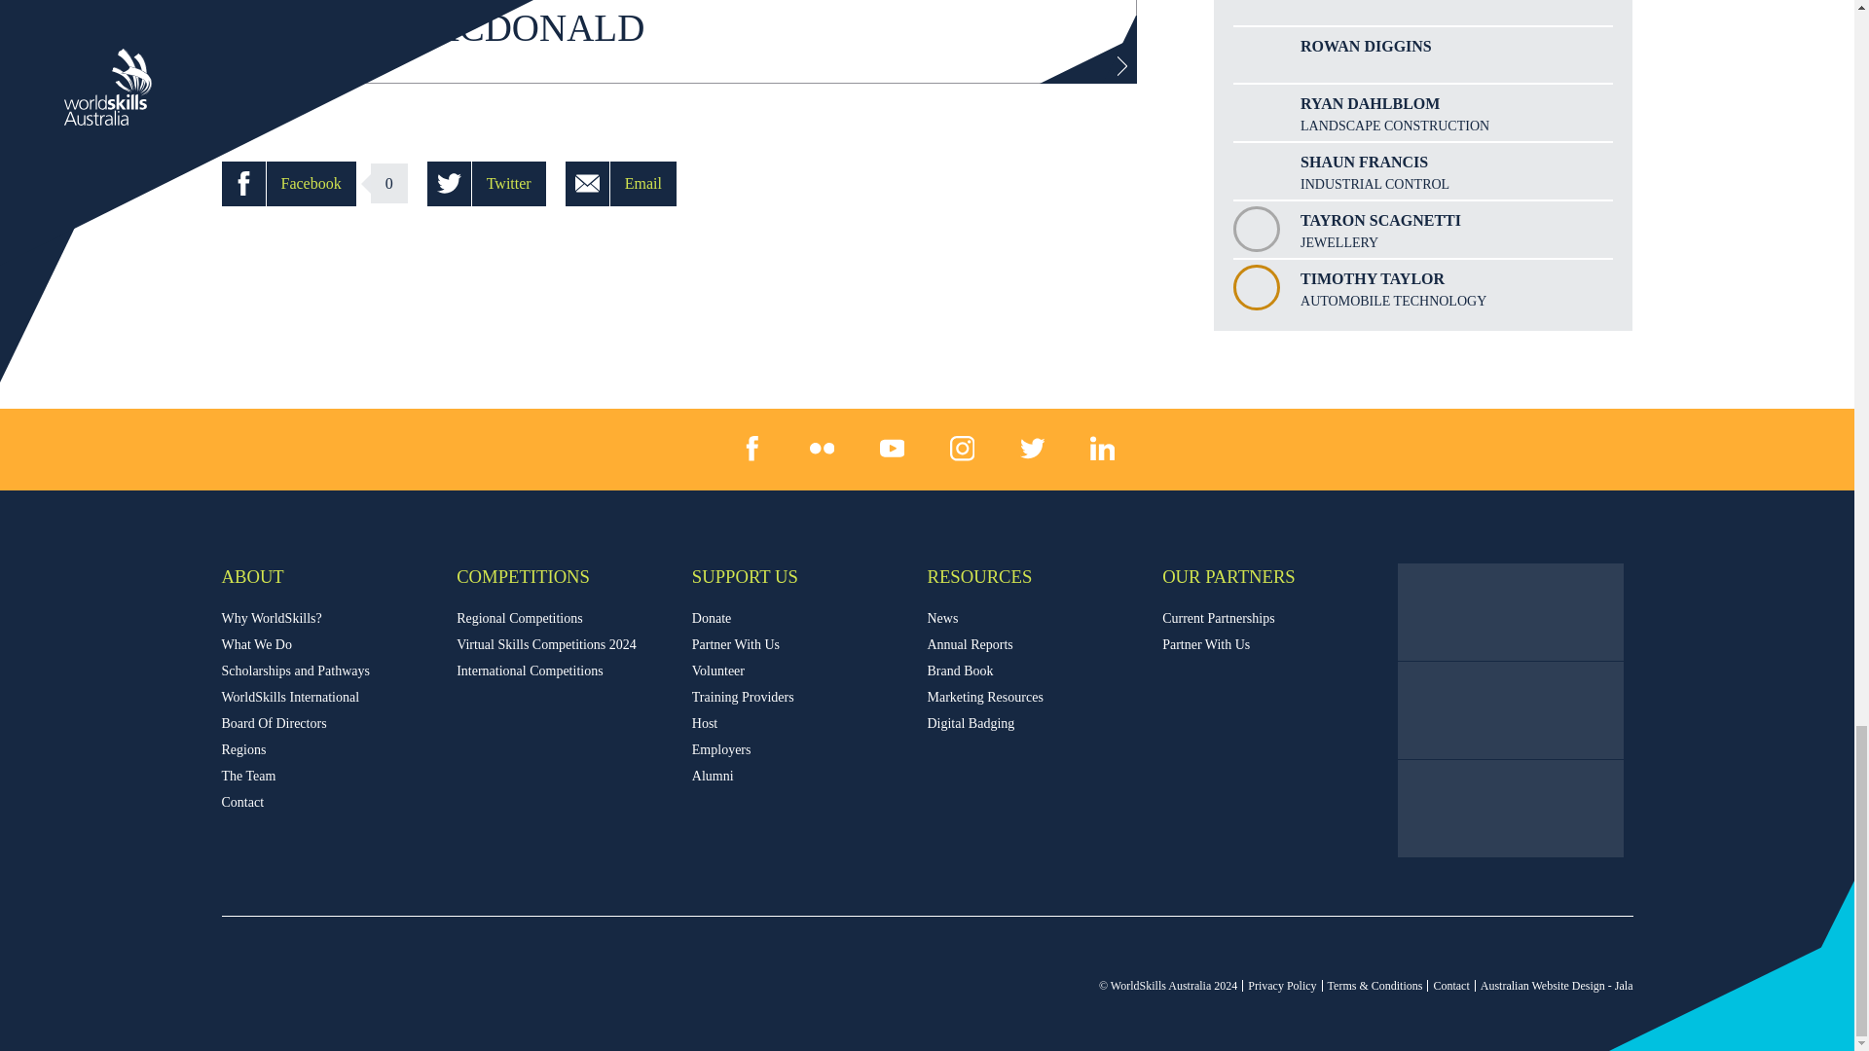 This screenshot has width=1869, height=1051. Describe the element at coordinates (1557, 985) in the screenshot. I see `Jala Design` at that location.